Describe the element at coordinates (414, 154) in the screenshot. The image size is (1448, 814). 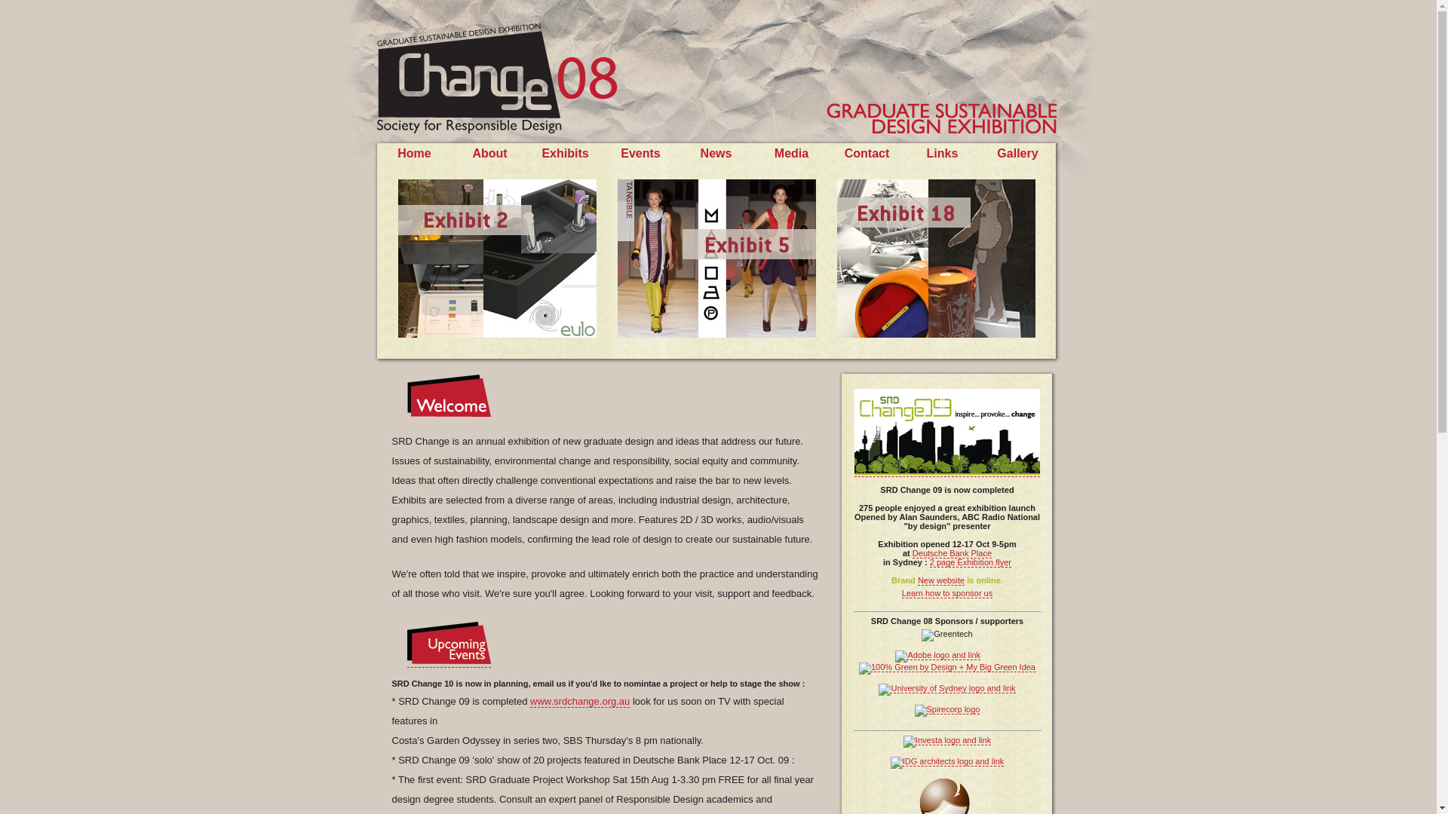
I see `Home` at that location.